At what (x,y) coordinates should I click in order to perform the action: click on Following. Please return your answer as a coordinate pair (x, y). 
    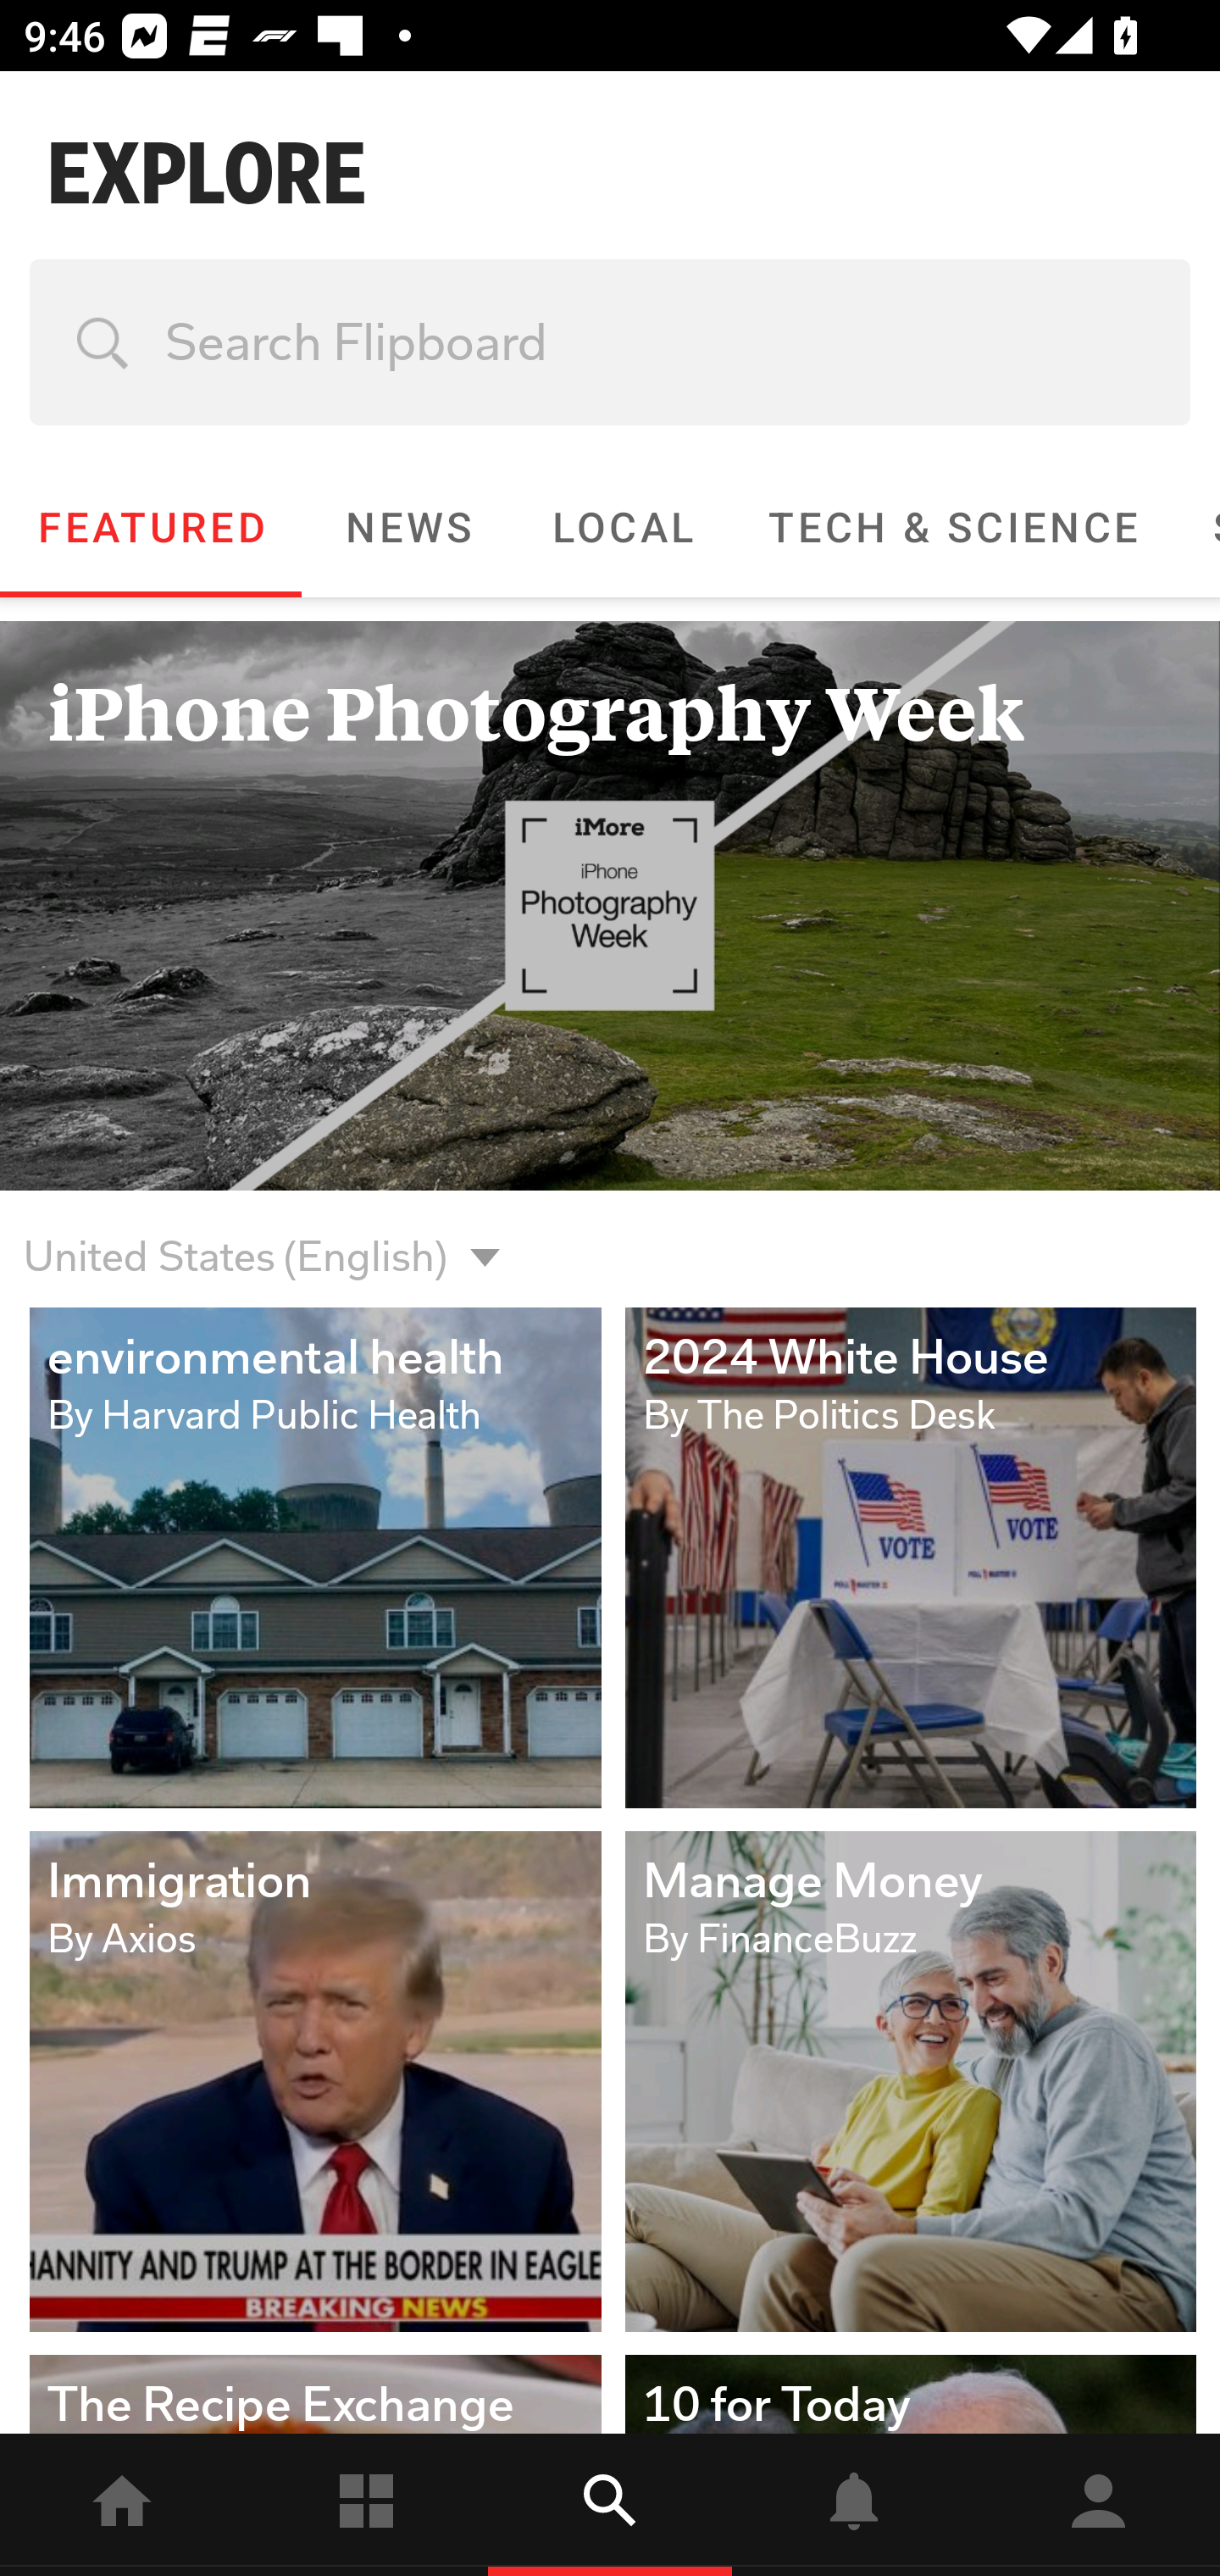
    Looking at the image, I should click on (366, 2505).